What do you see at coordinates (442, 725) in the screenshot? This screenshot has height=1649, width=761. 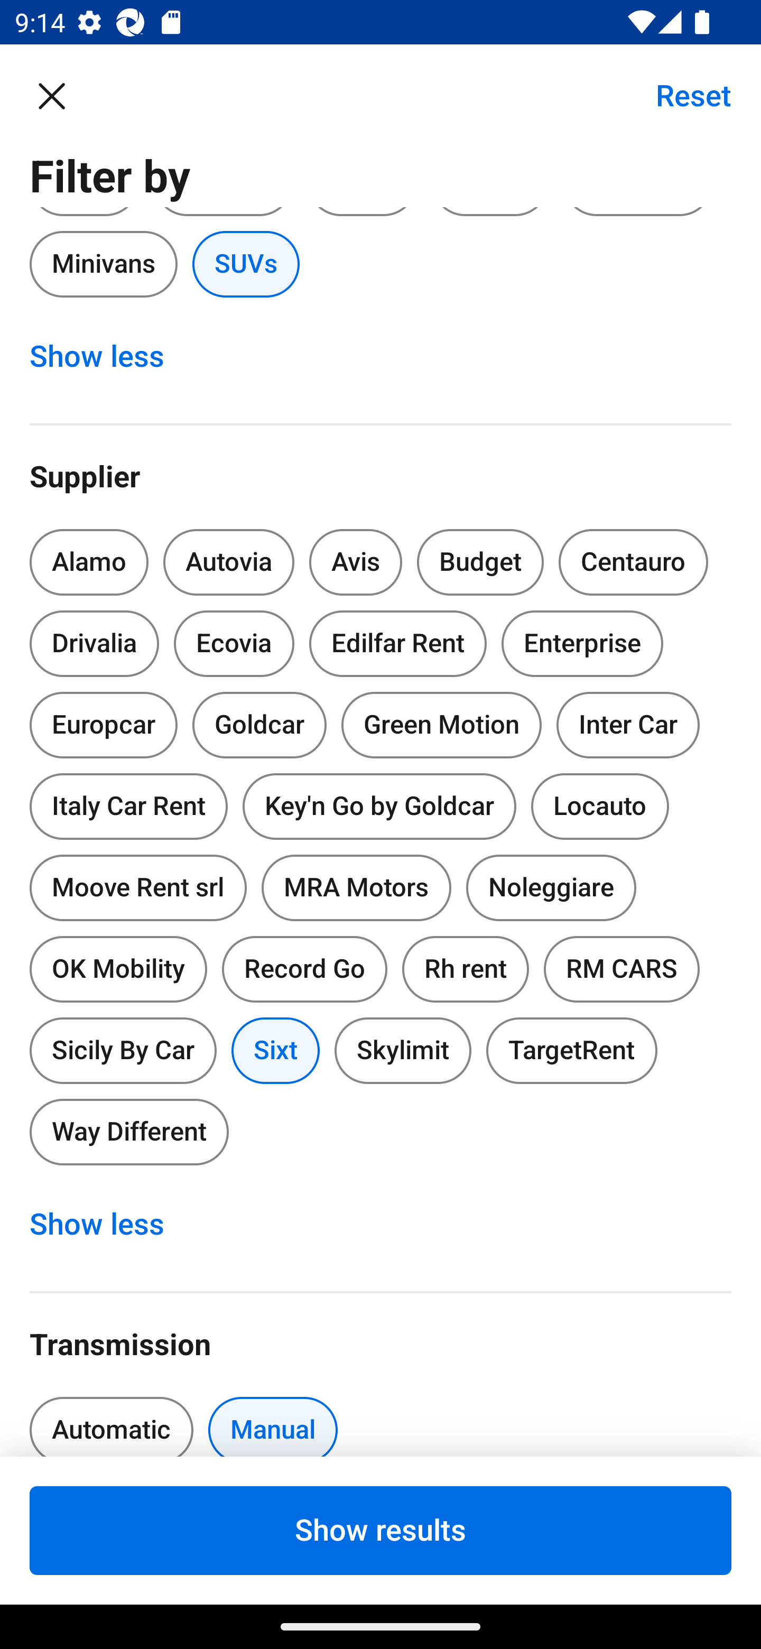 I see `Green Motion` at bounding box center [442, 725].